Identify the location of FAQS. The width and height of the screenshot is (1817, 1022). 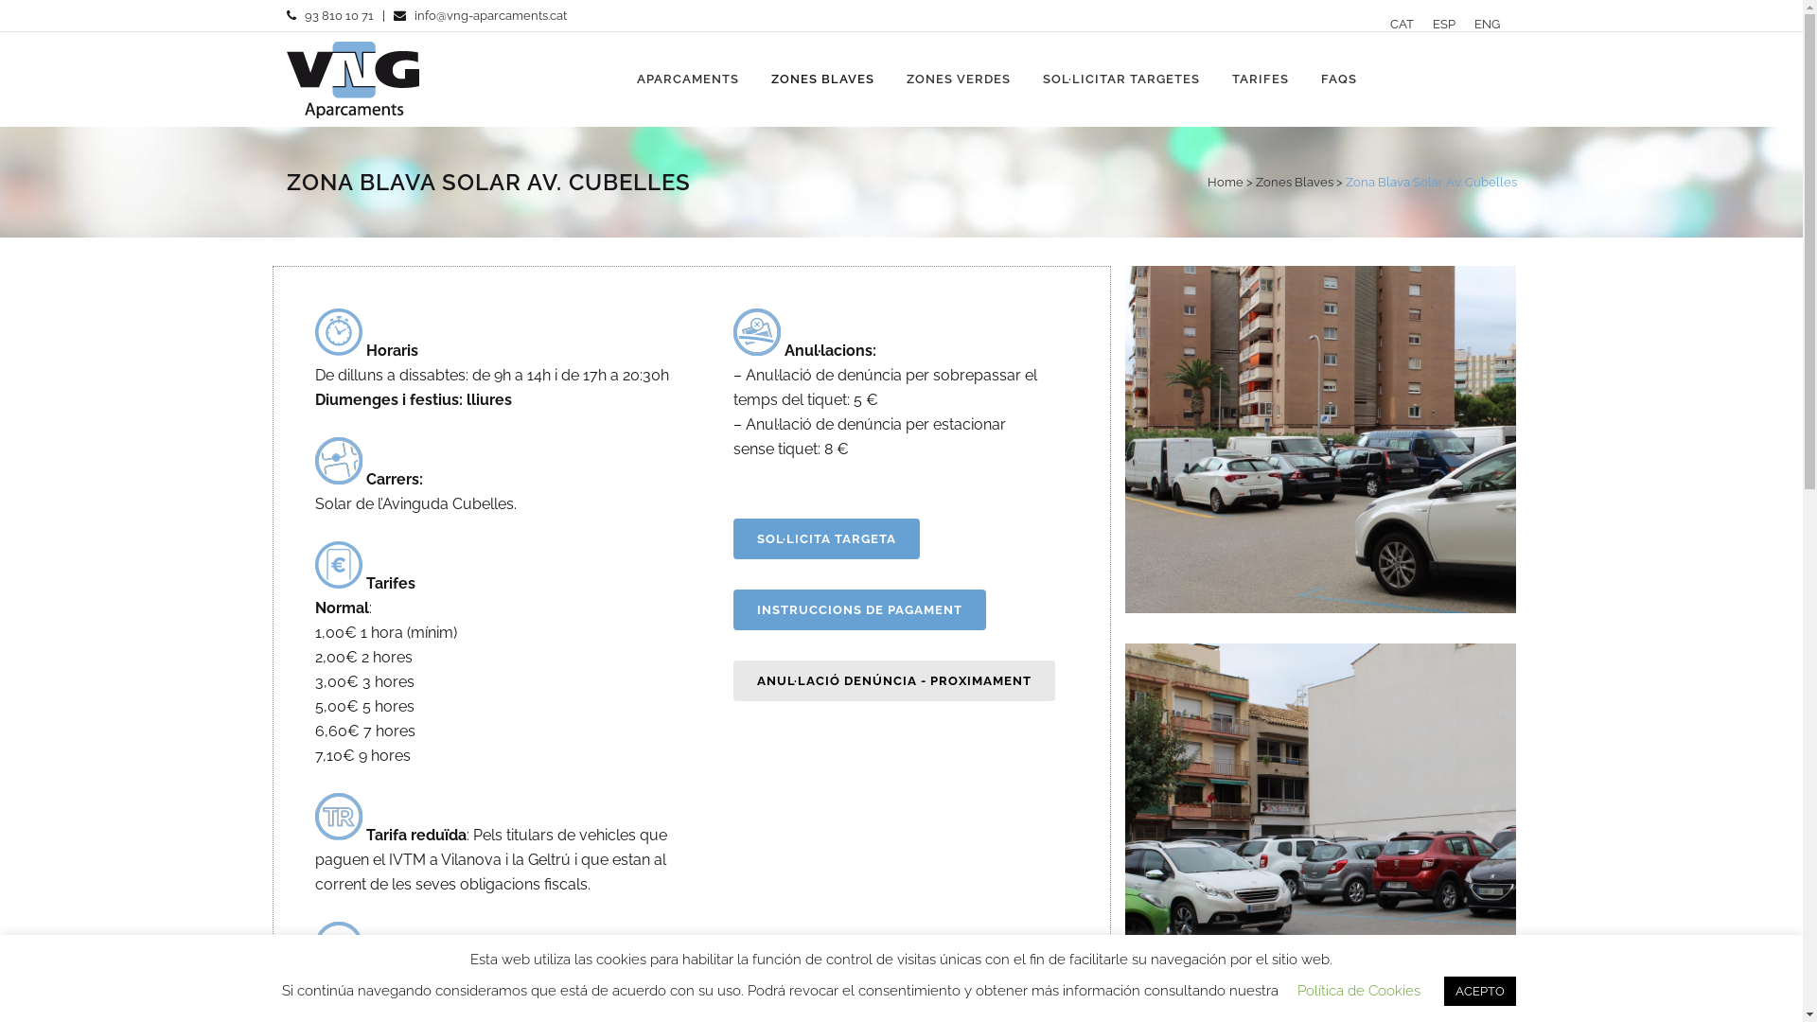
(1062, 772).